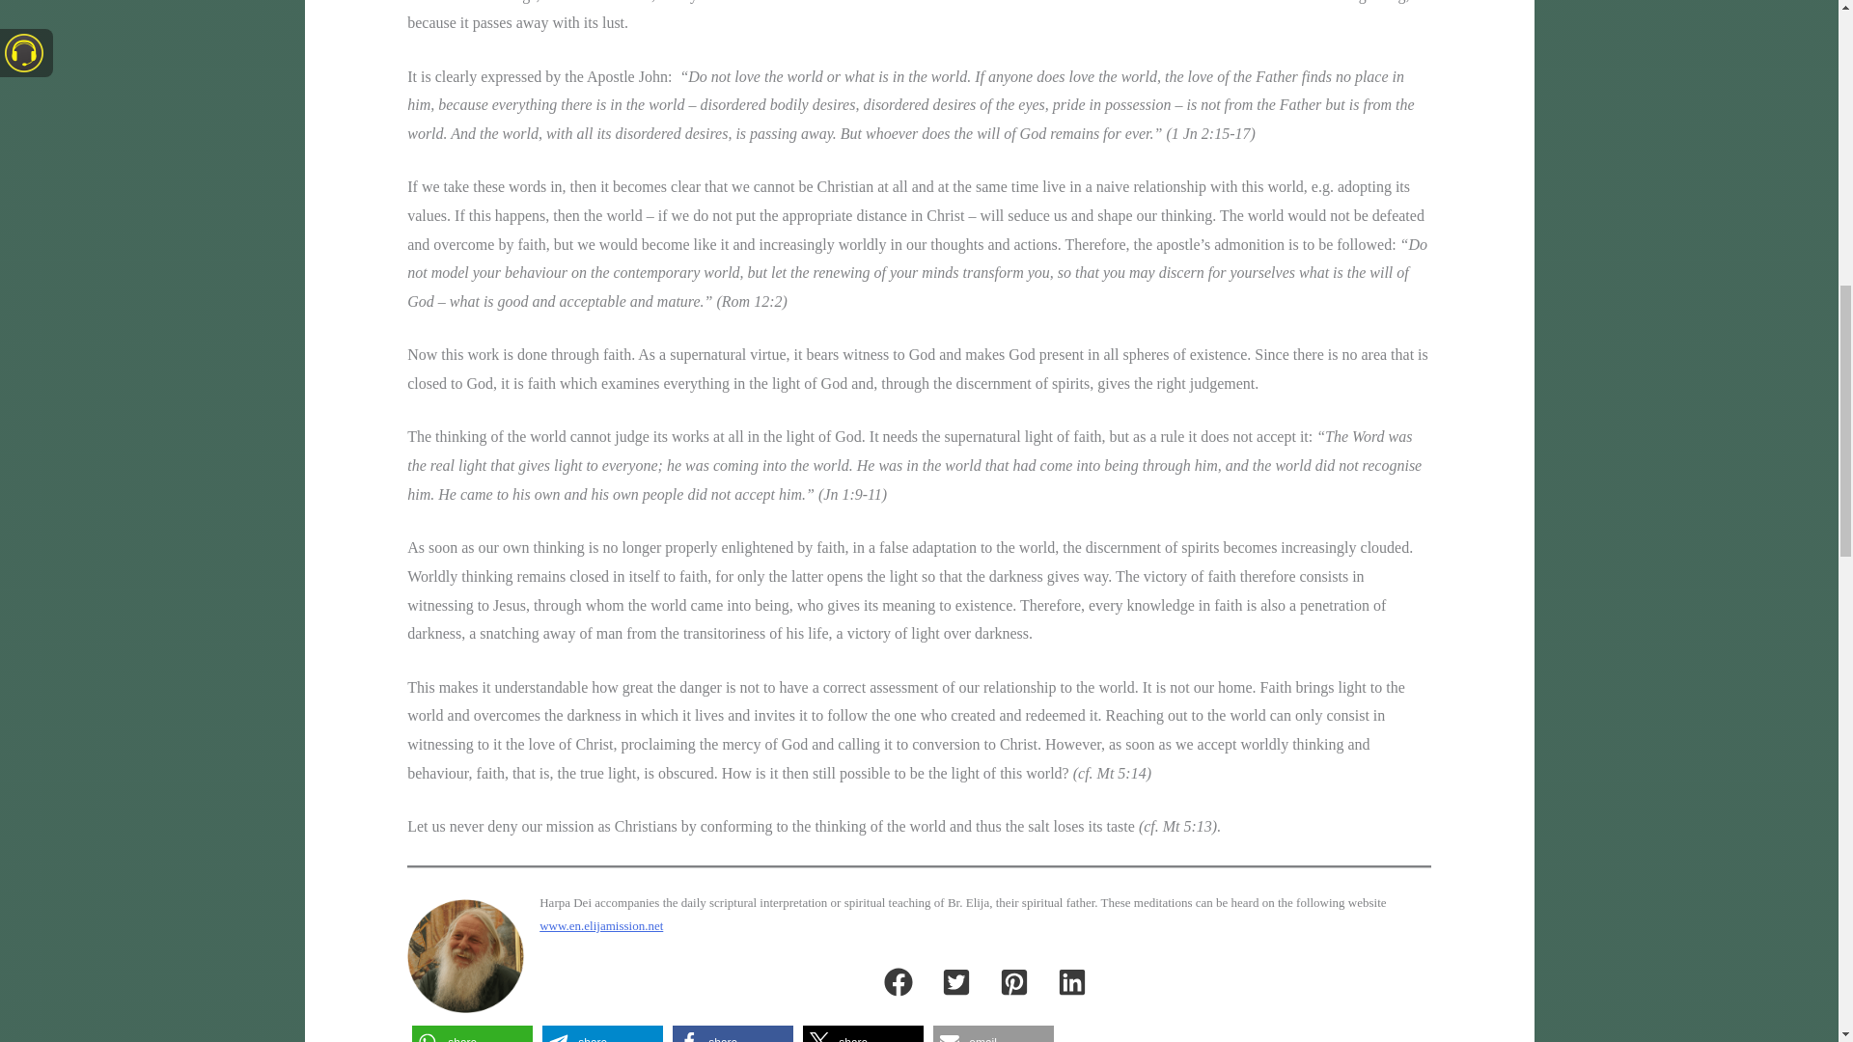 This screenshot has width=1853, height=1042. I want to click on Share on Whatsapp, so click(472, 1033).